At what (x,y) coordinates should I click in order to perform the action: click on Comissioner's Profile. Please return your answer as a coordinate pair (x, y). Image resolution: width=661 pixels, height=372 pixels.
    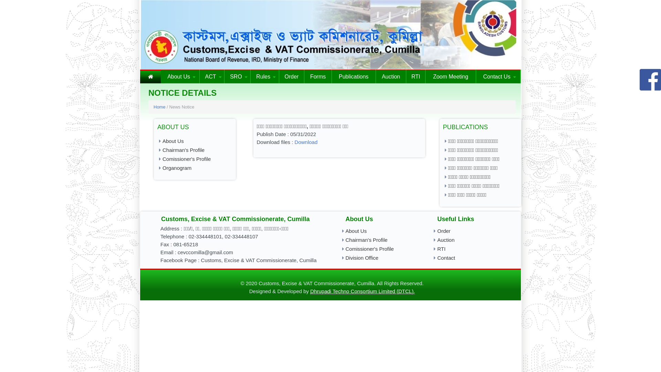
    Looking at the image, I should click on (195, 158).